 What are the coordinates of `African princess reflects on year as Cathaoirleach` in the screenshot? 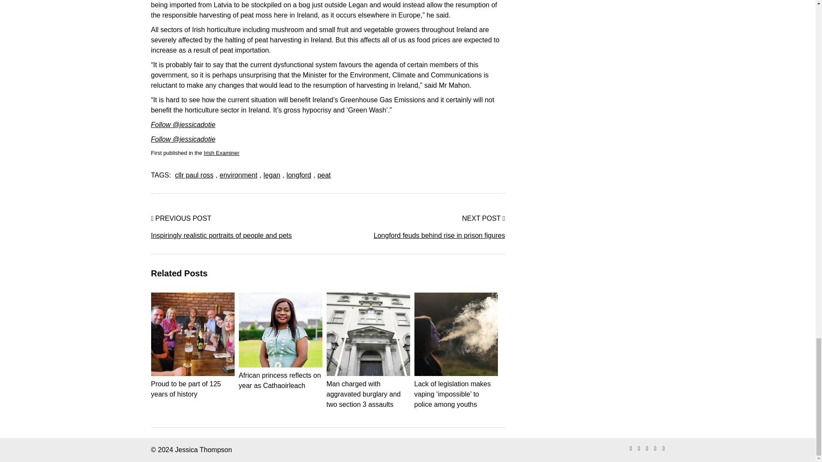 It's located at (280, 375).